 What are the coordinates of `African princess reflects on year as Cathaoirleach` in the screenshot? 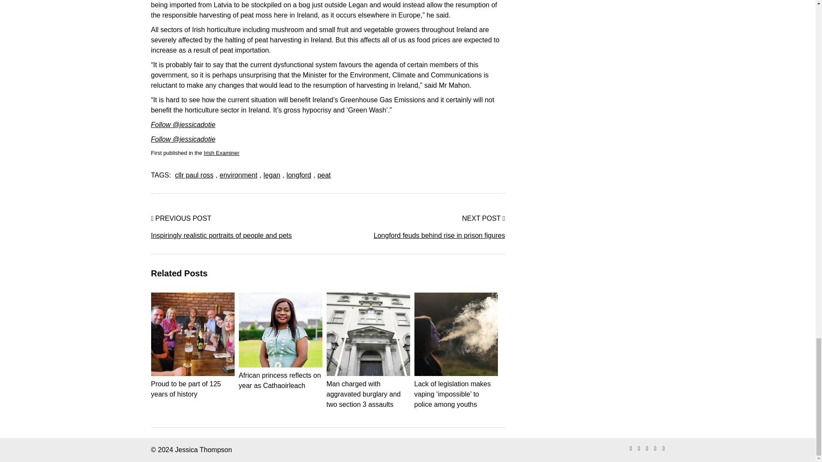 It's located at (280, 375).